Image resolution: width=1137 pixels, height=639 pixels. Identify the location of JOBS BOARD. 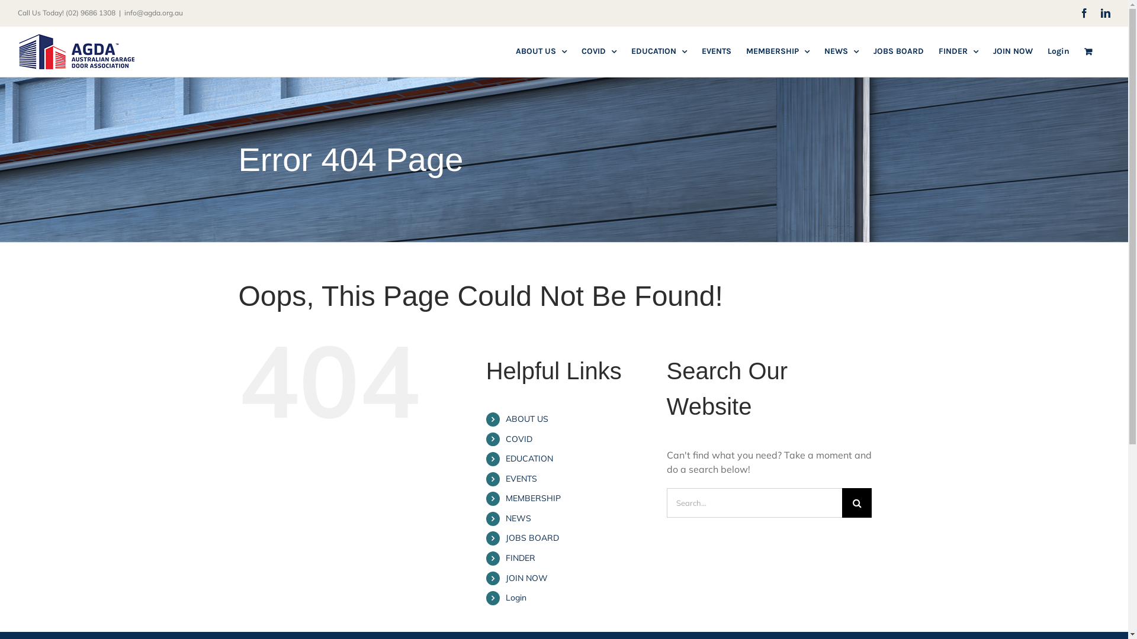
(532, 538).